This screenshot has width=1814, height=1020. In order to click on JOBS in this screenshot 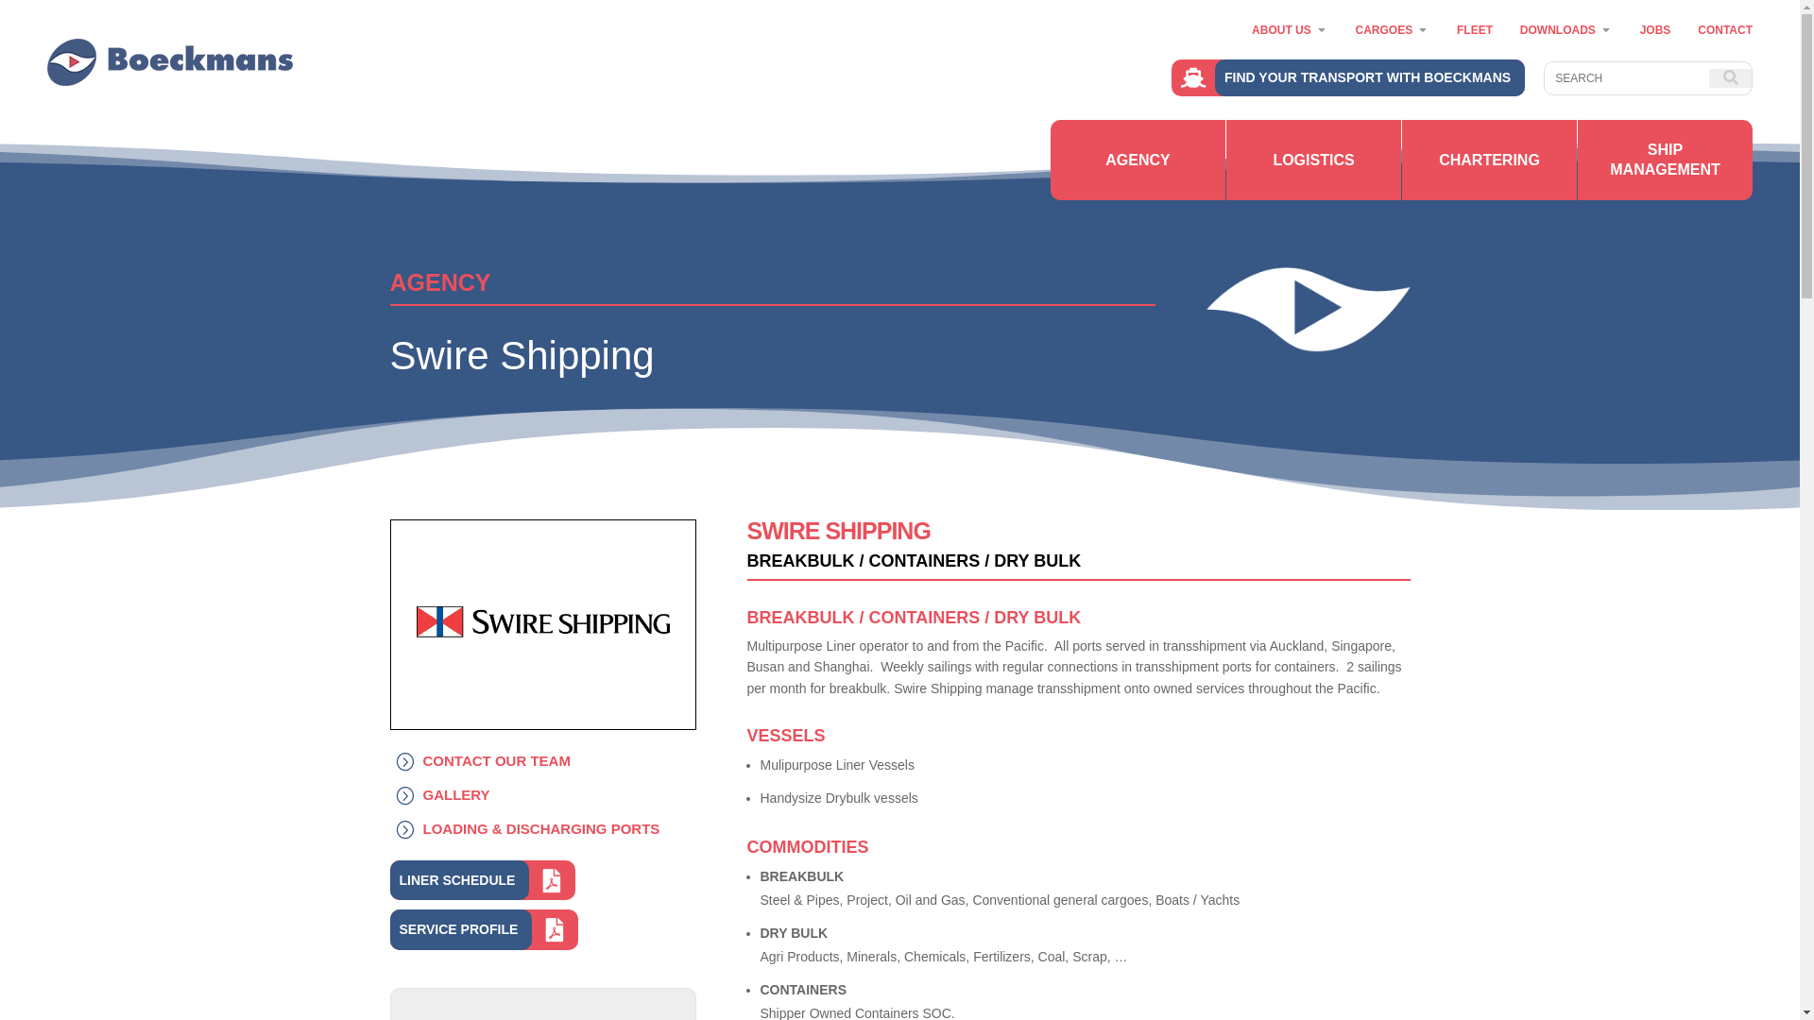, I will do `click(1655, 30)`.